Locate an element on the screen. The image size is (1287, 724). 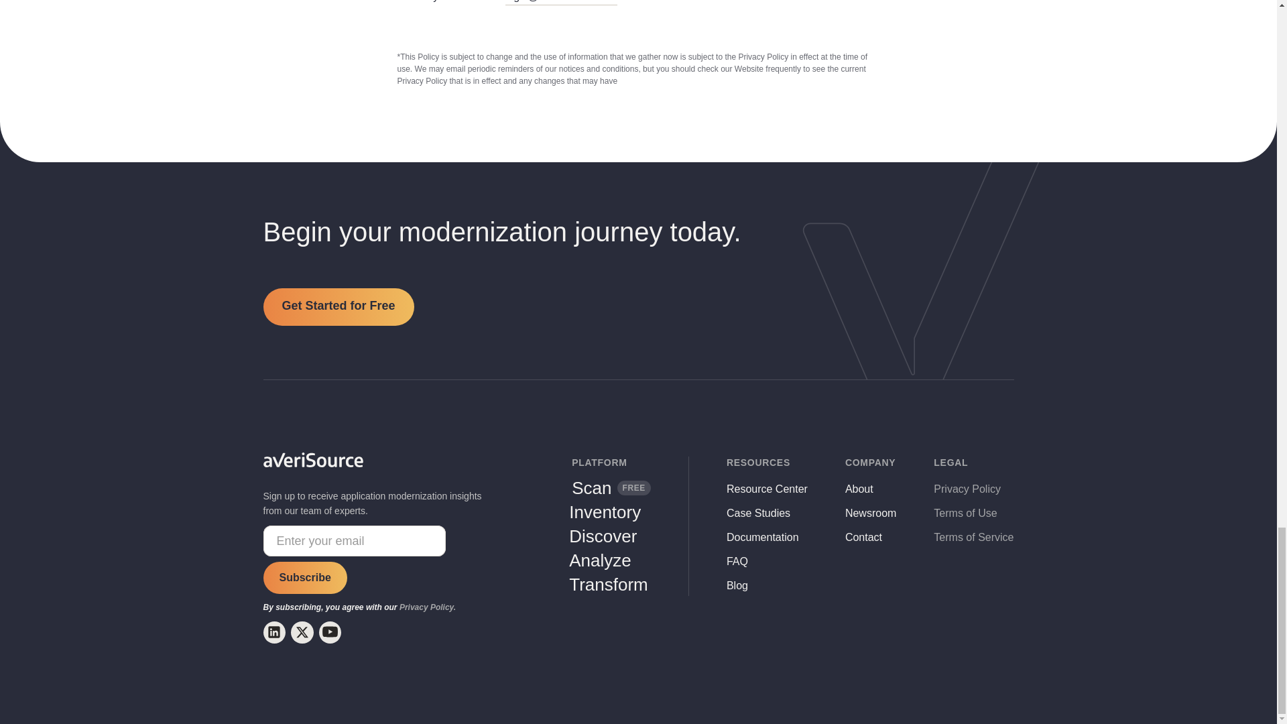
Privacy Policy. is located at coordinates (611, 488).